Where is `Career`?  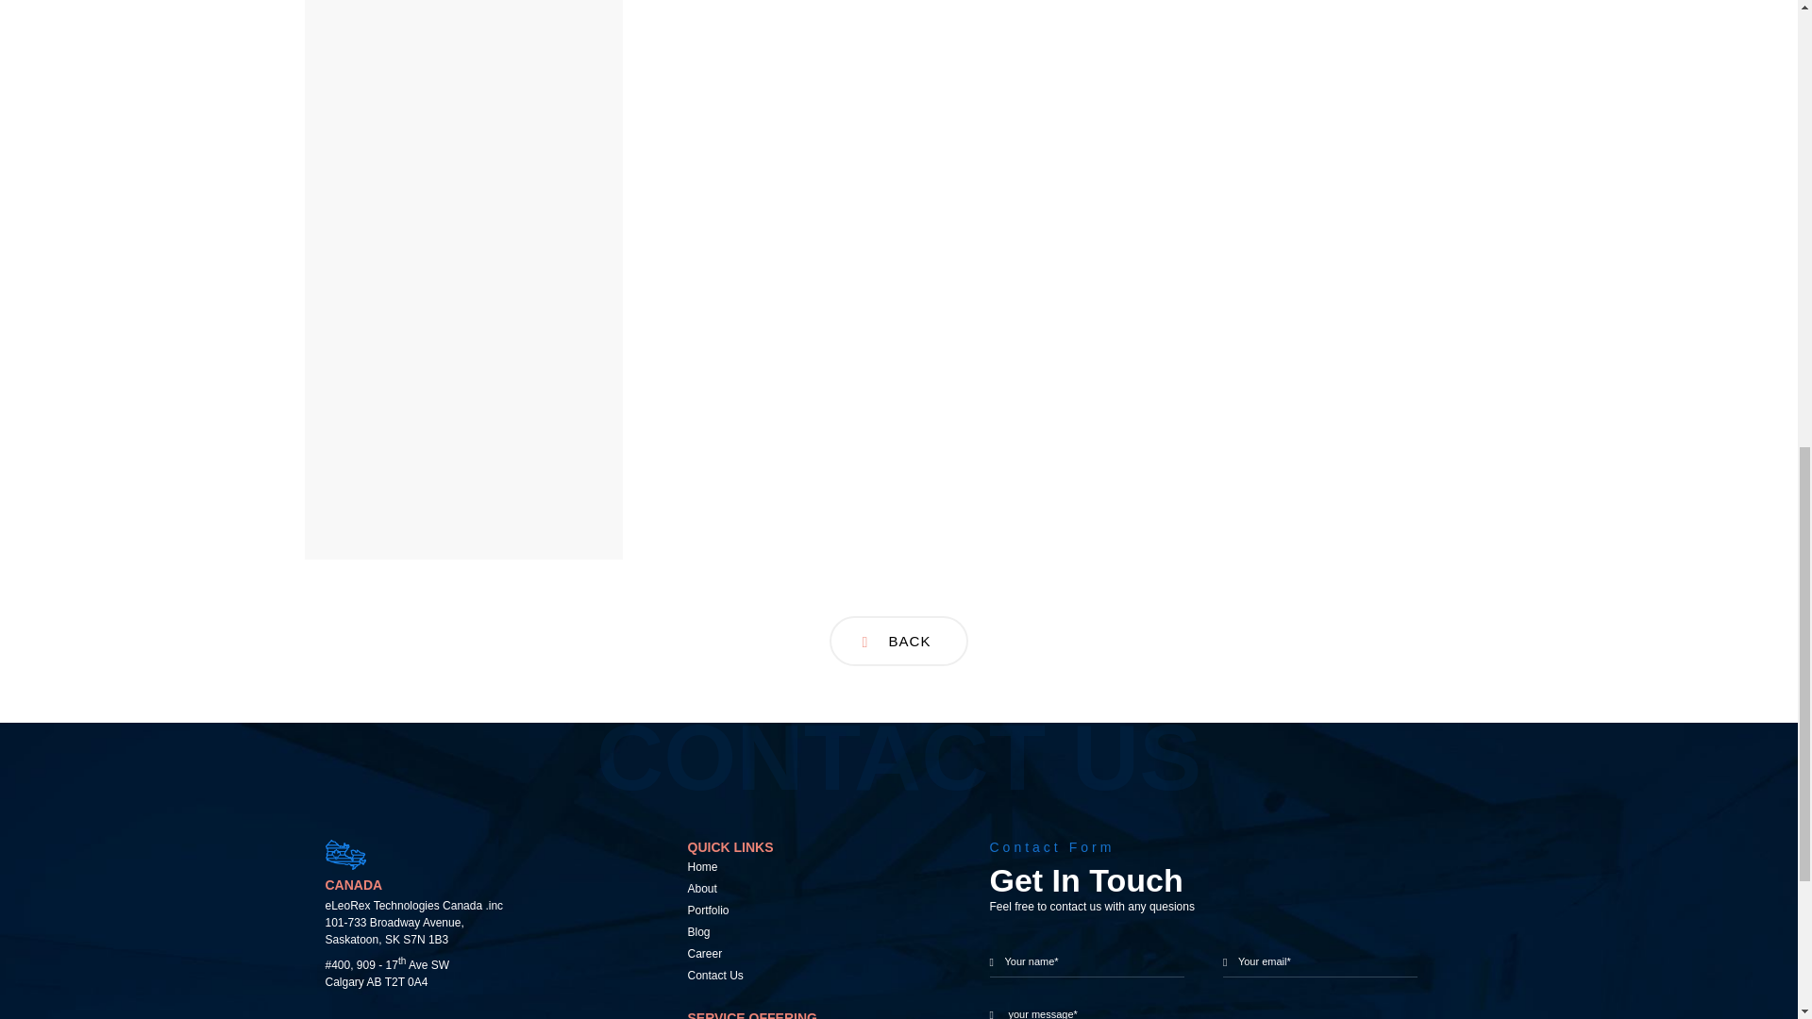
Career is located at coordinates (807, 954).